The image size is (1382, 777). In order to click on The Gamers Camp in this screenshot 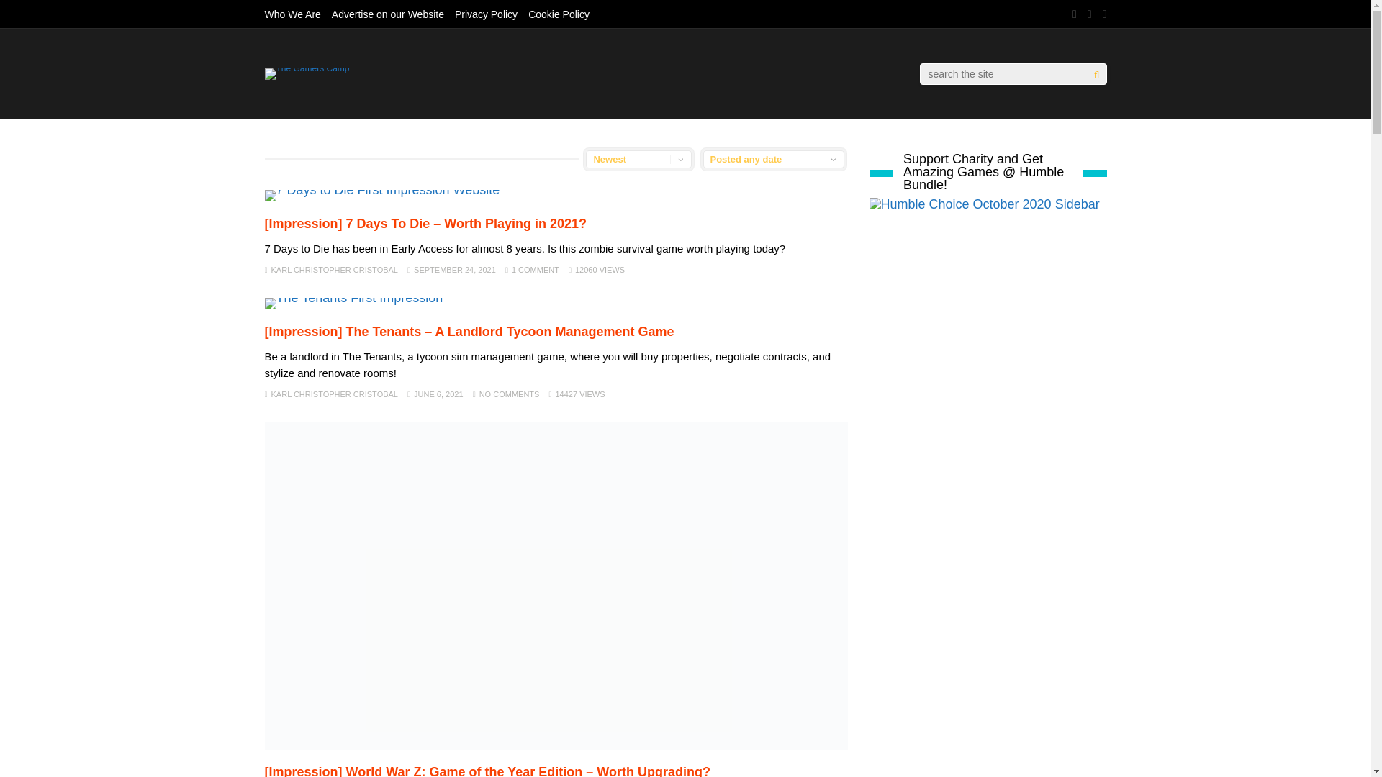, I will do `click(307, 68)`.